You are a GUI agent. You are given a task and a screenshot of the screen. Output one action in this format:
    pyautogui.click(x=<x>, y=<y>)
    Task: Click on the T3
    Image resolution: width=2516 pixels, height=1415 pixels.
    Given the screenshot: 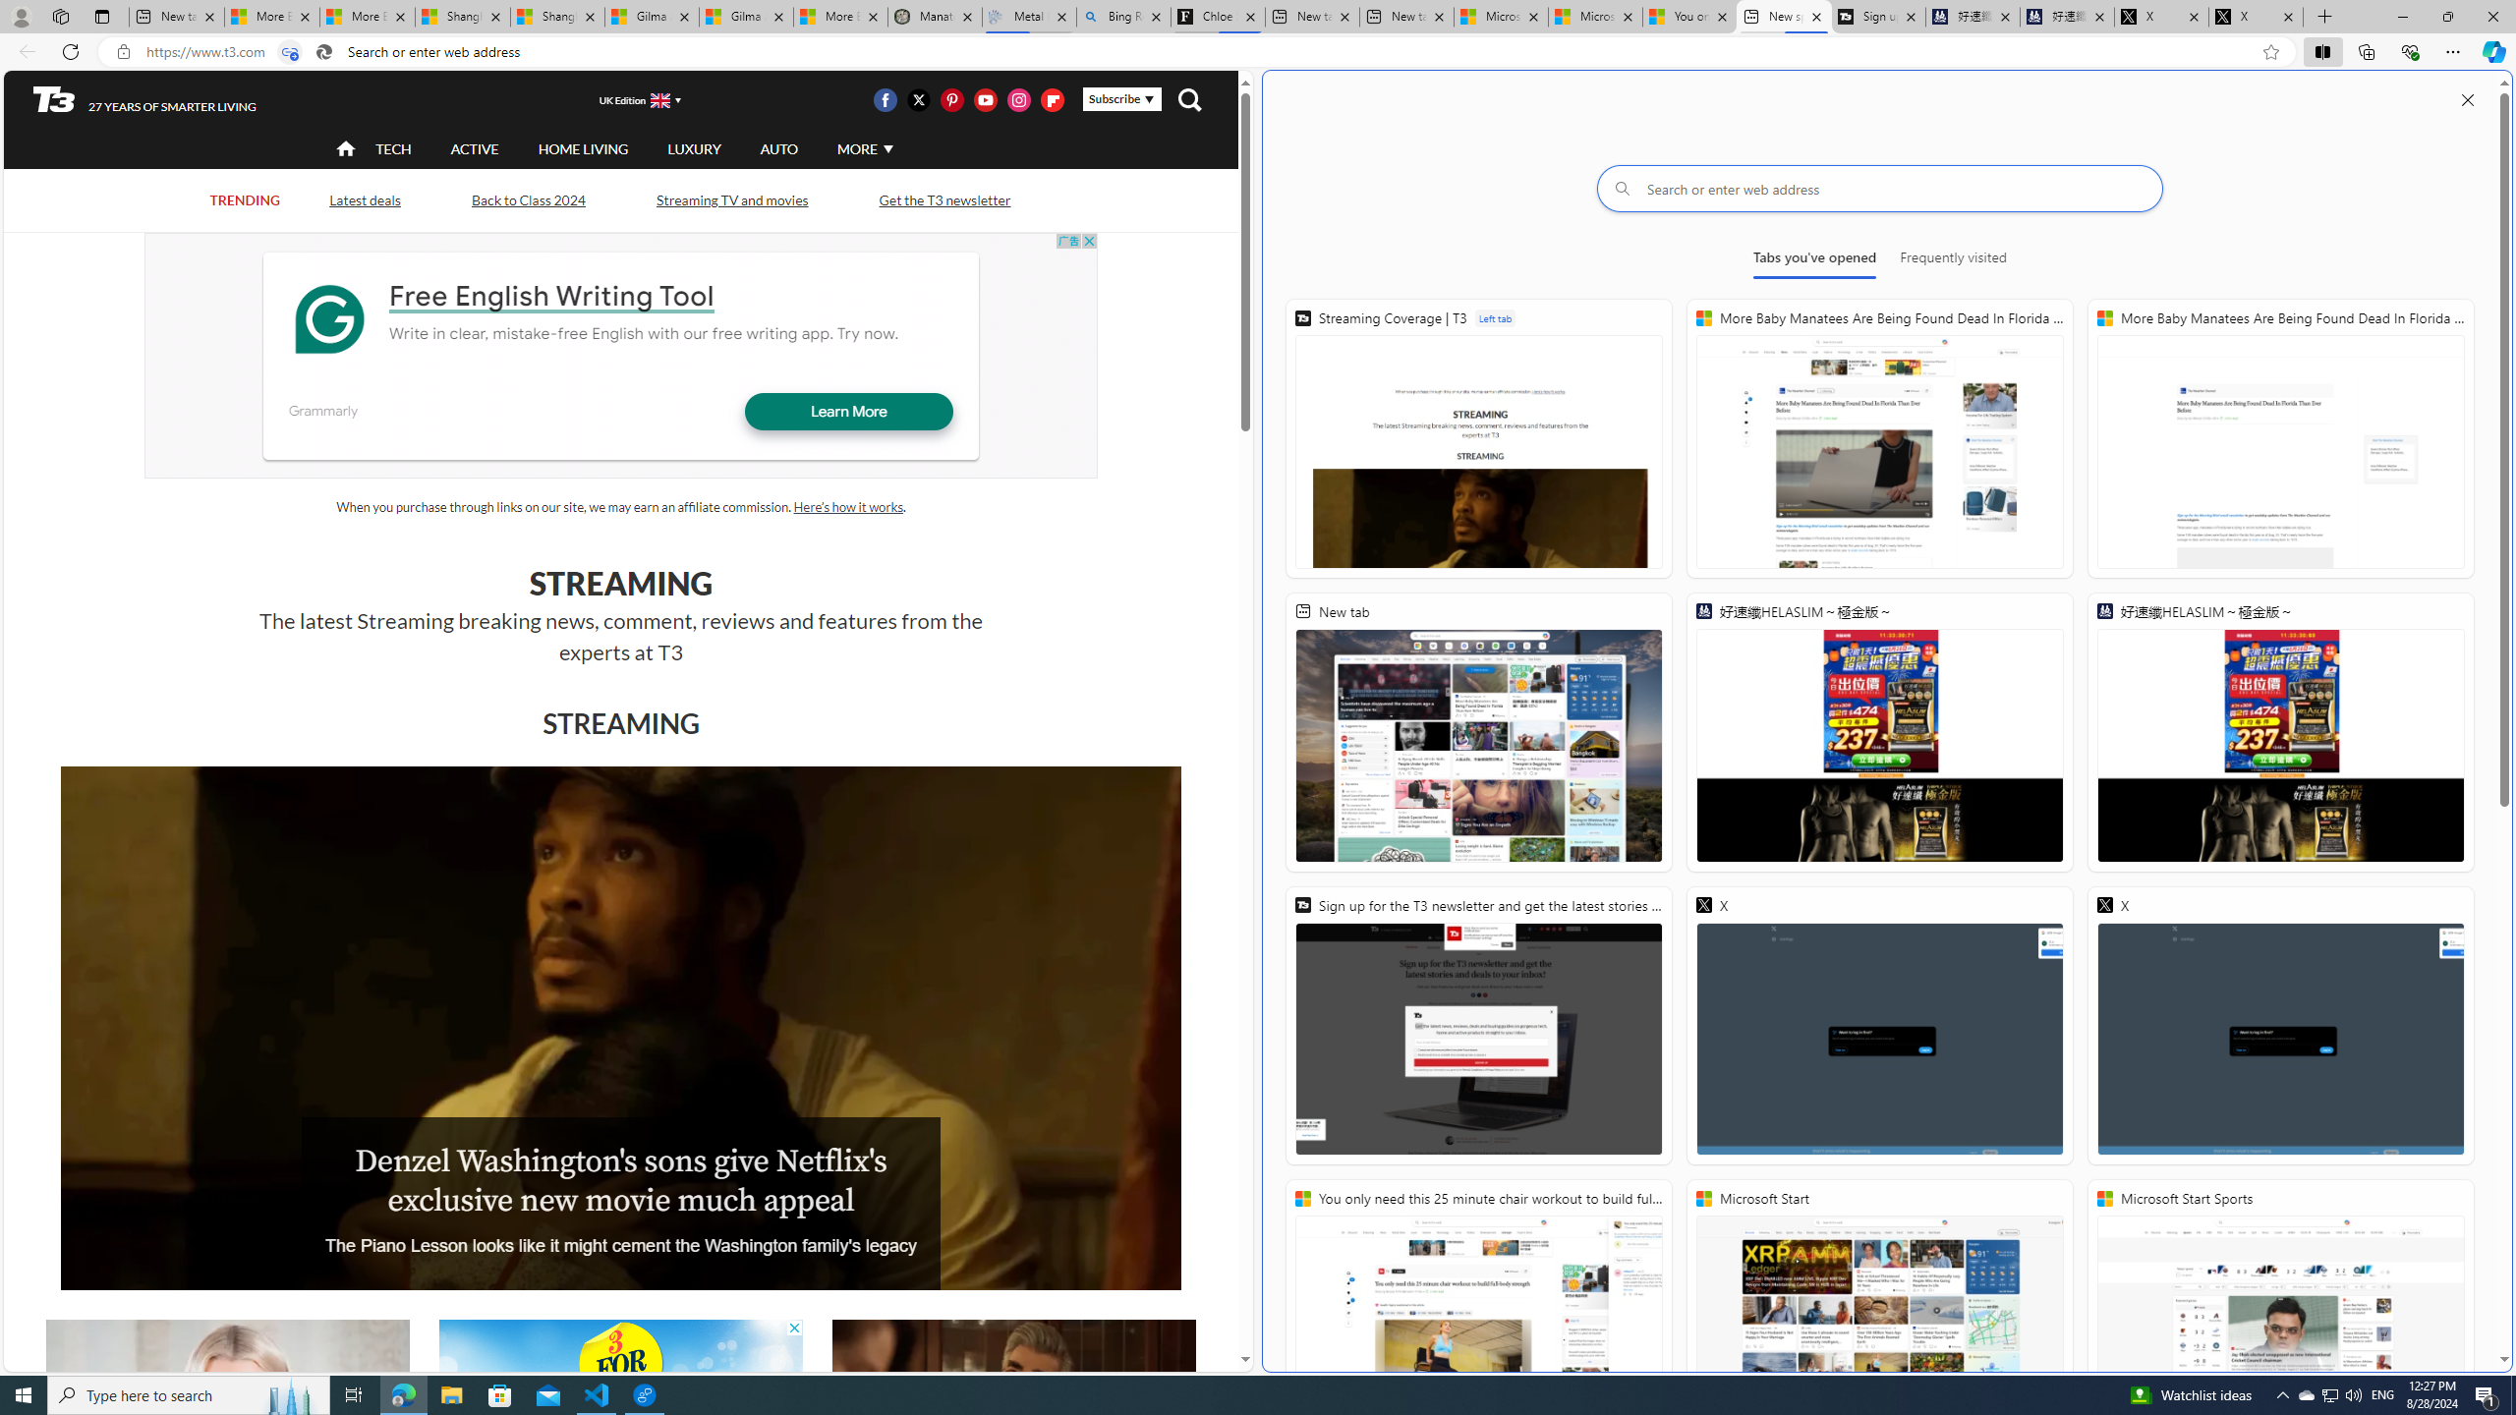 What is the action you would take?
    pyautogui.click(x=53, y=98)
    